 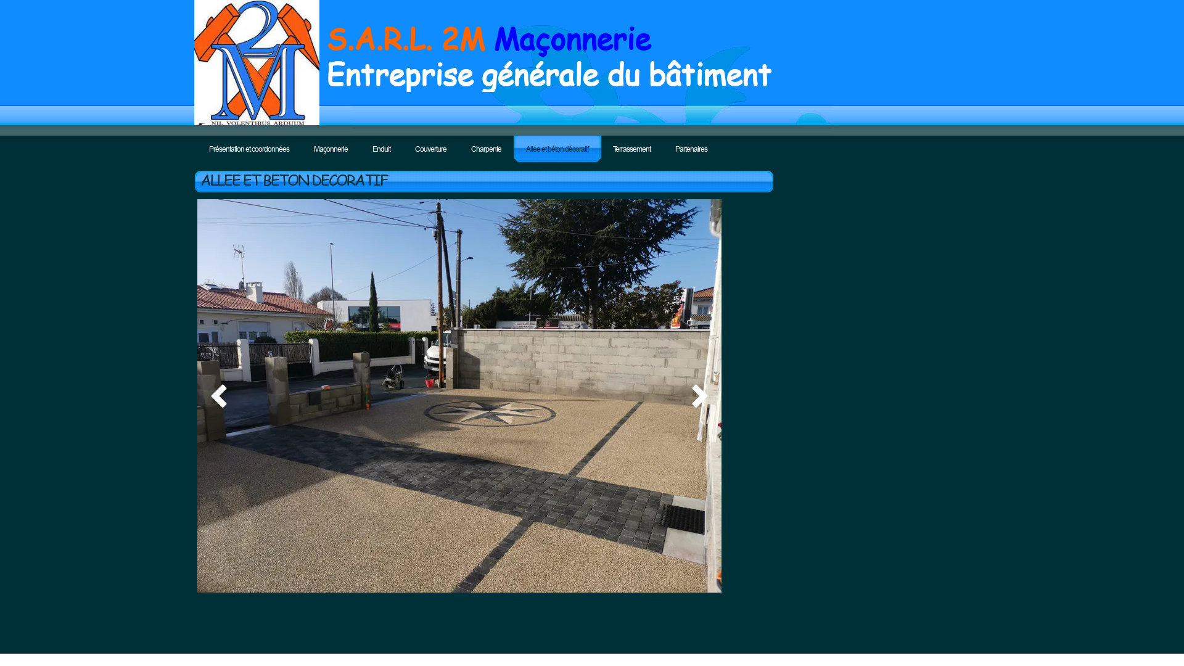 I want to click on Charpente, so click(x=486, y=149).